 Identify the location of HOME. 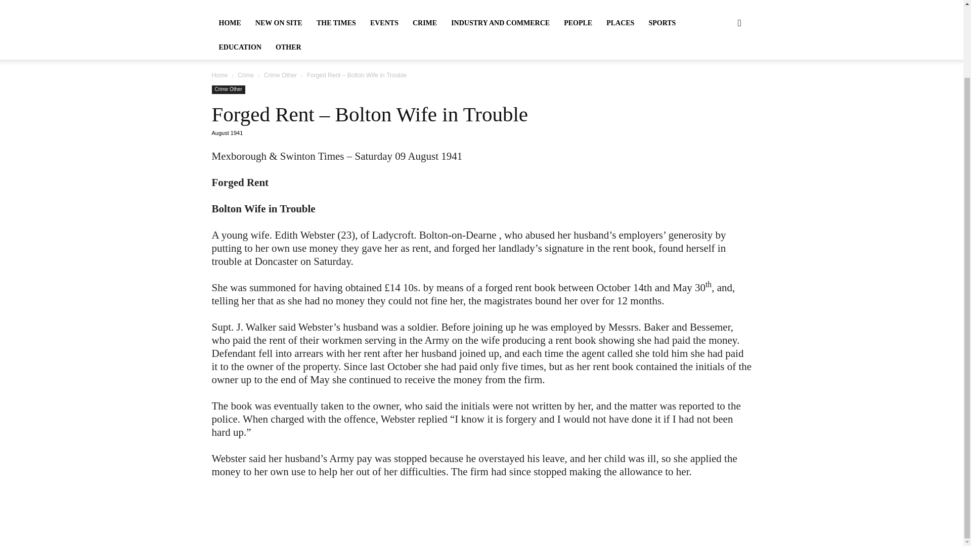
(230, 23).